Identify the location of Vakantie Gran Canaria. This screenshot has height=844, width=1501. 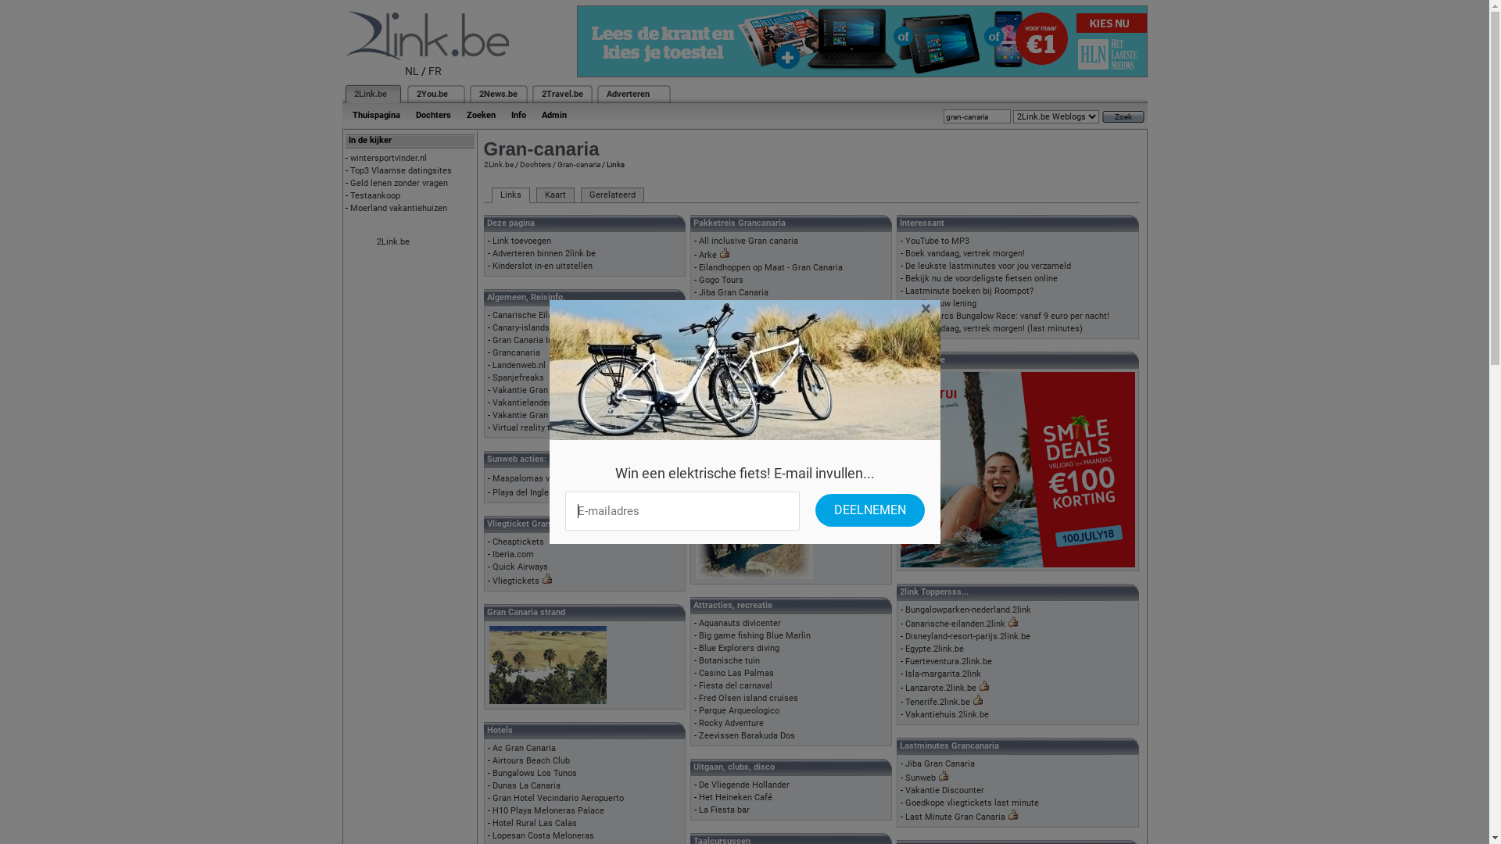
(536, 391).